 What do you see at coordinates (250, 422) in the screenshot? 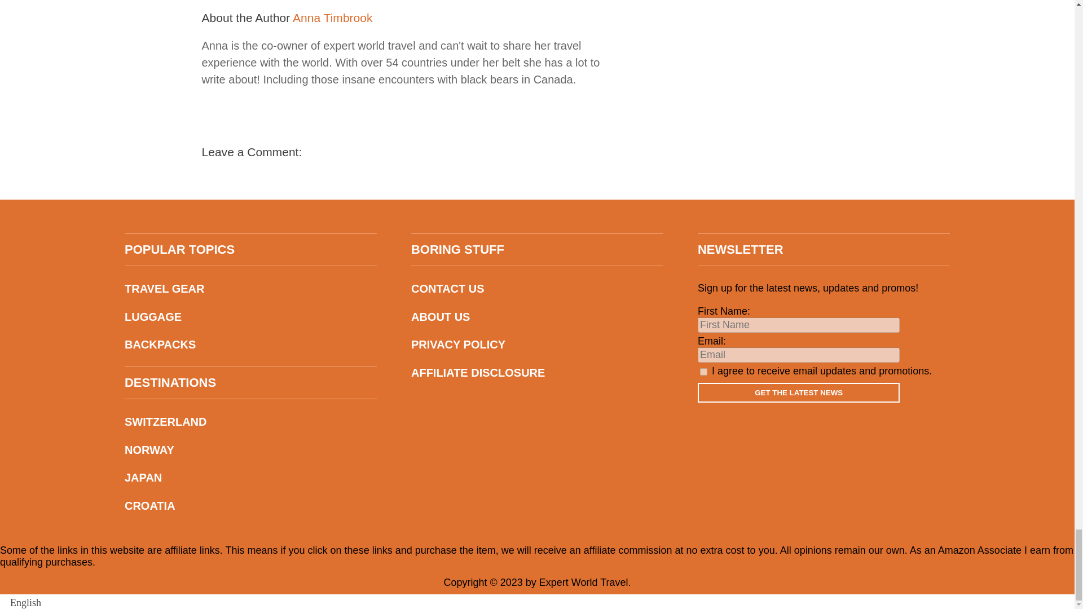
I see `SWITZERLAND` at bounding box center [250, 422].